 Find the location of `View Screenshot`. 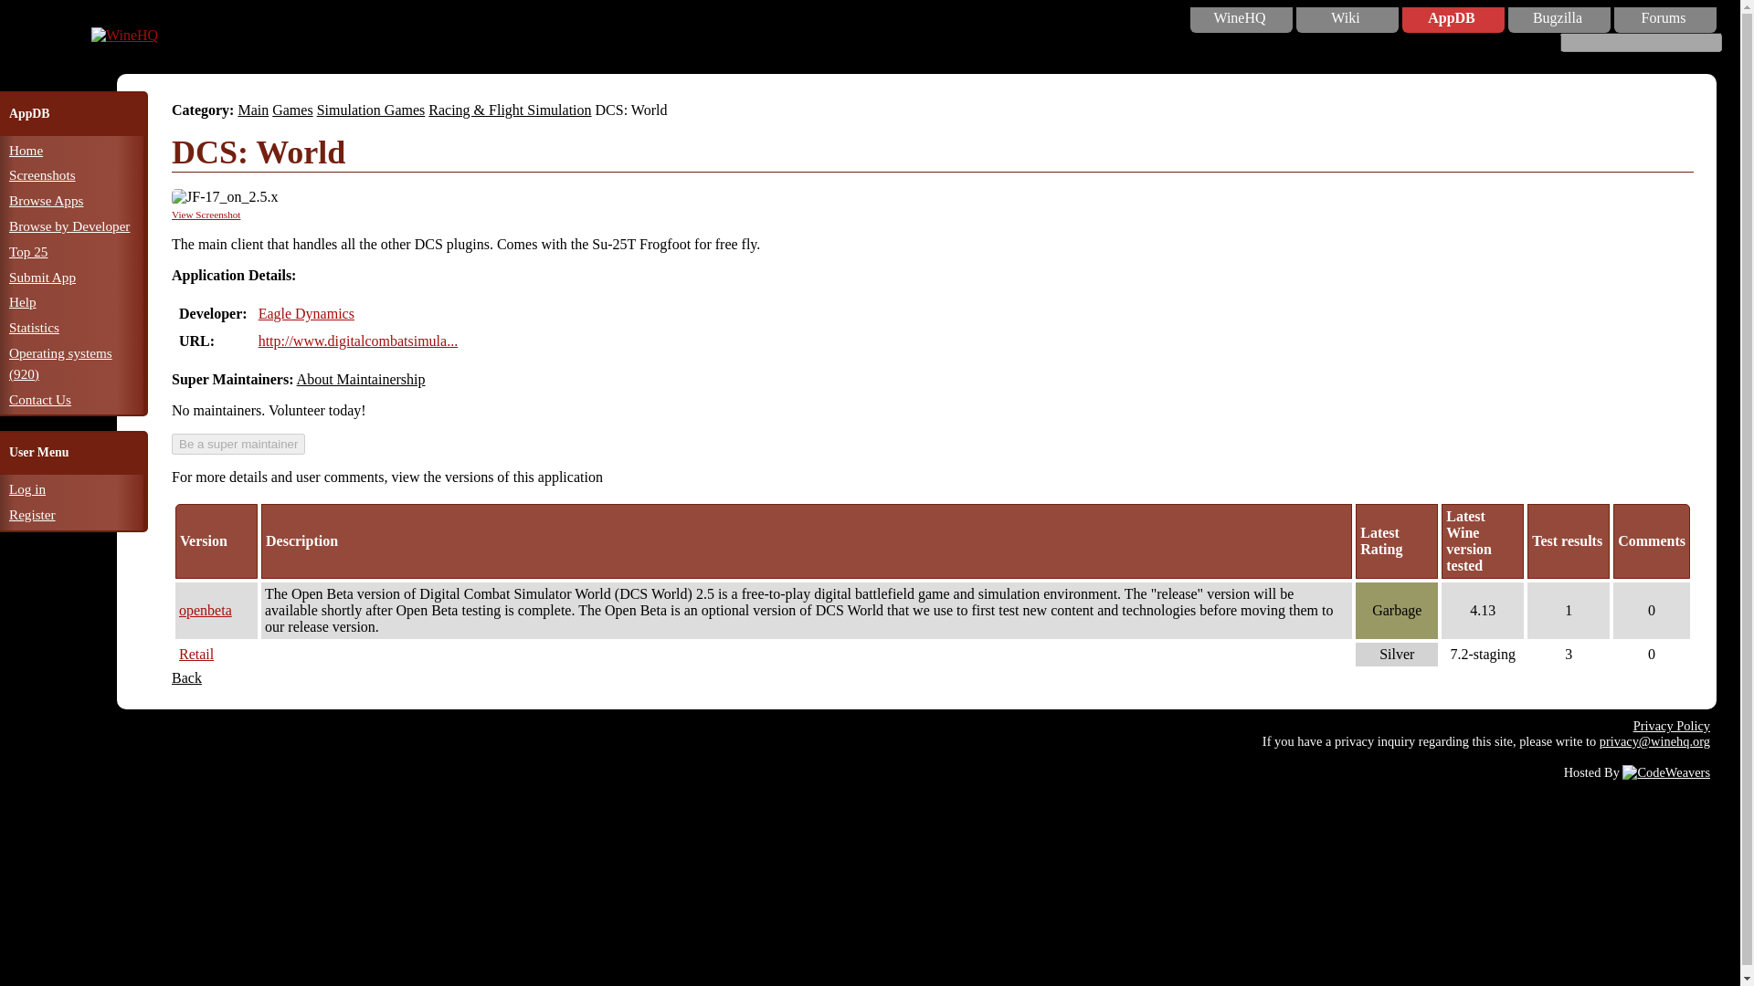

View Screenshot is located at coordinates (206, 214).